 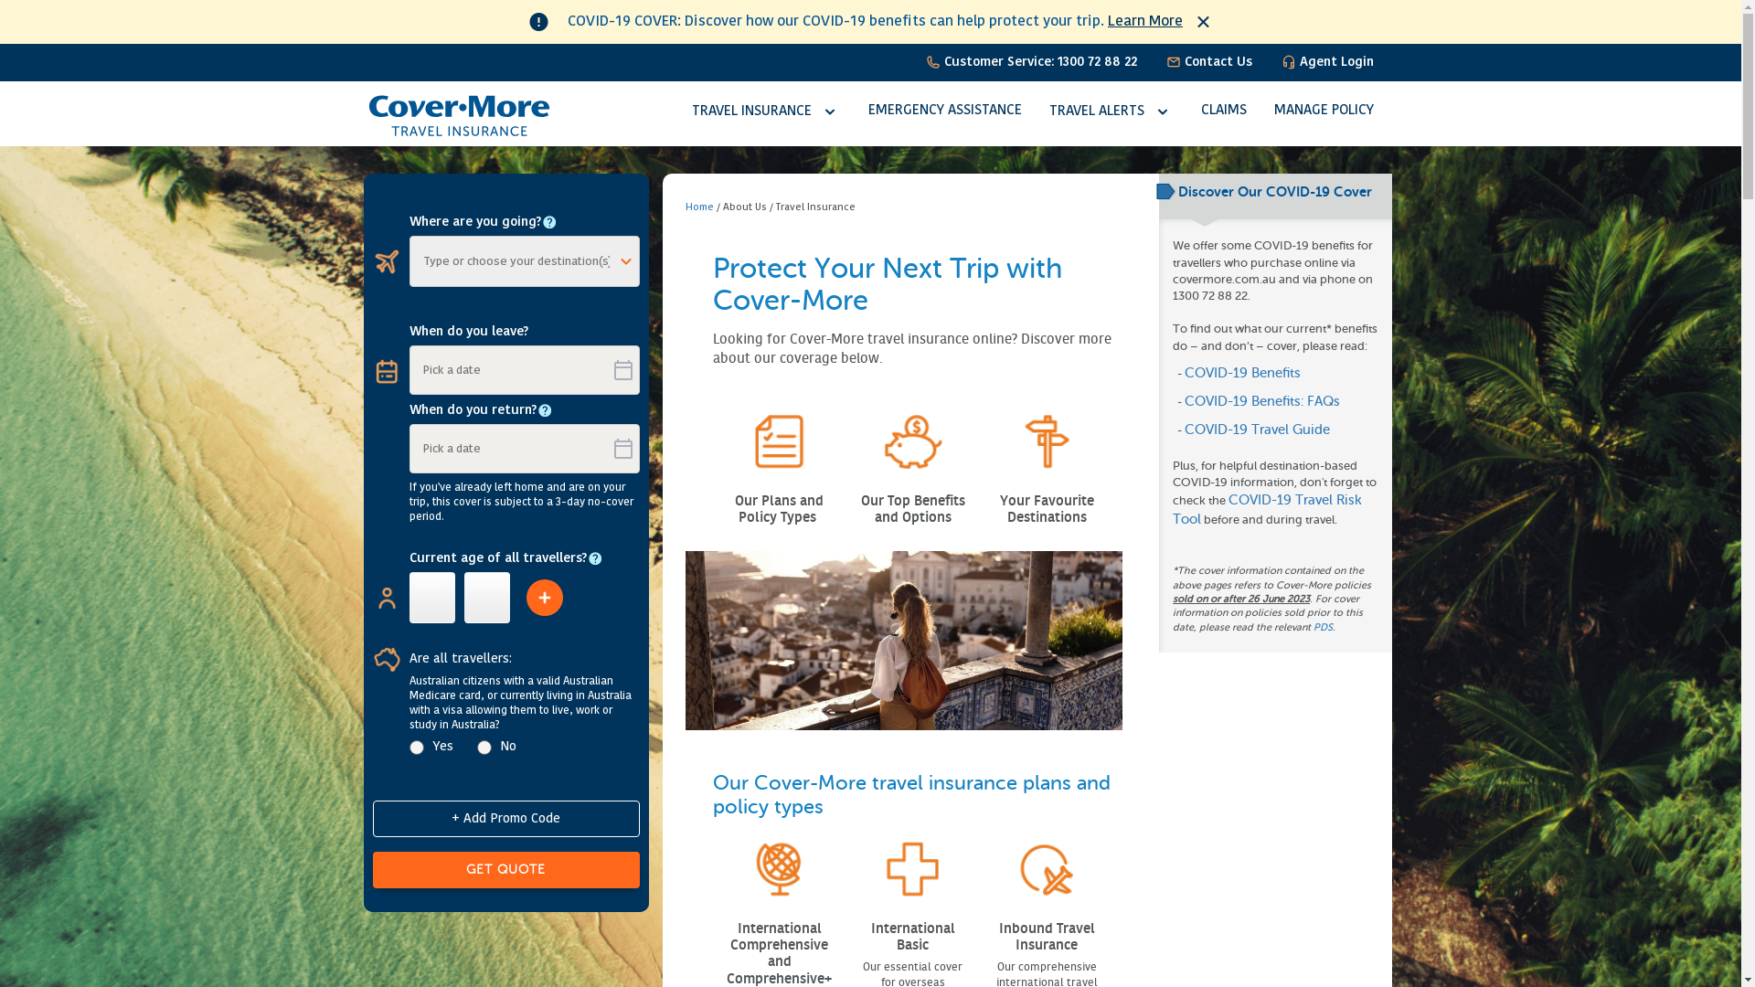 I want to click on Our Plans and Policy Types, so click(x=779, y=509).